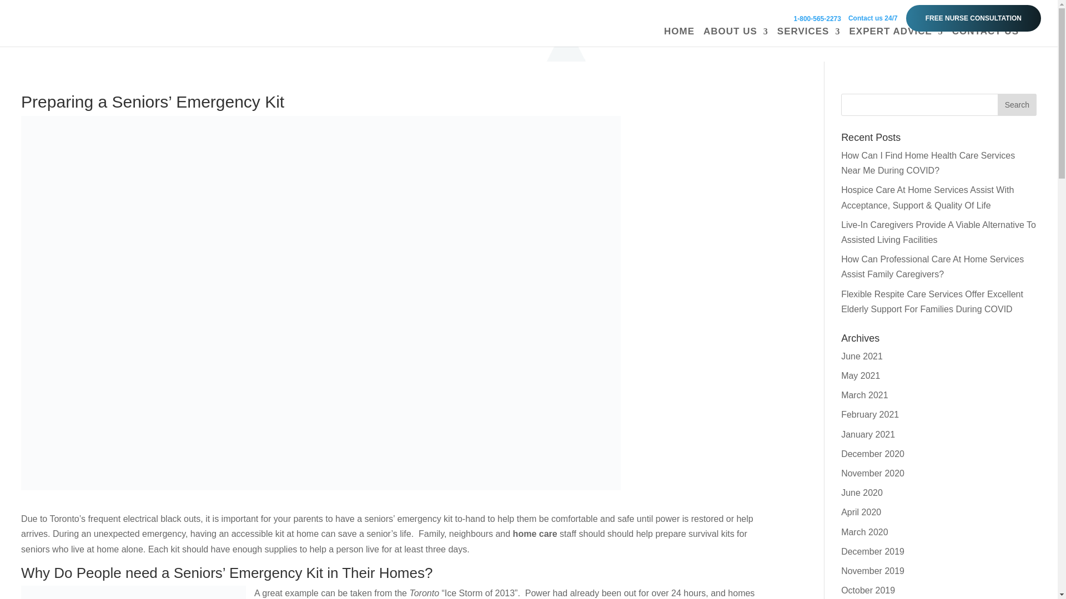  I want to click on FREE NURSE CONSULTATION, so click(974, 18).